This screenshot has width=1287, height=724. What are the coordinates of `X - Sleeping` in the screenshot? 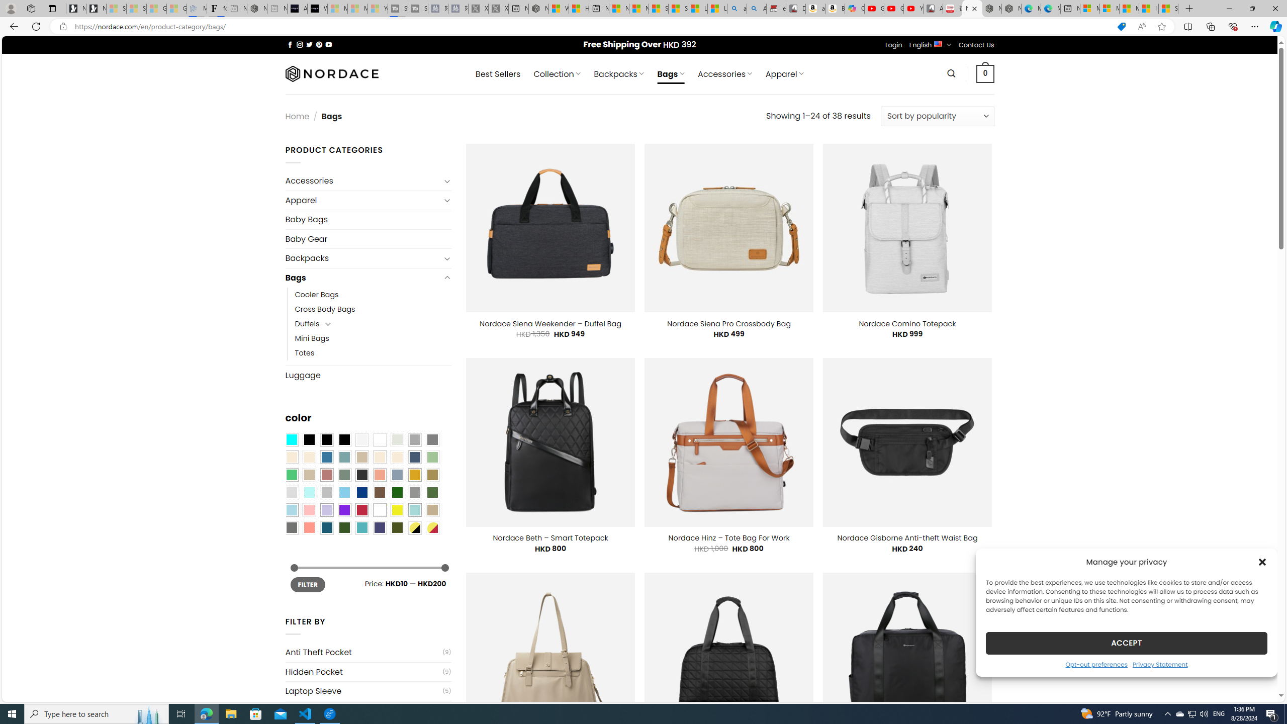 It's located at (498, 9).